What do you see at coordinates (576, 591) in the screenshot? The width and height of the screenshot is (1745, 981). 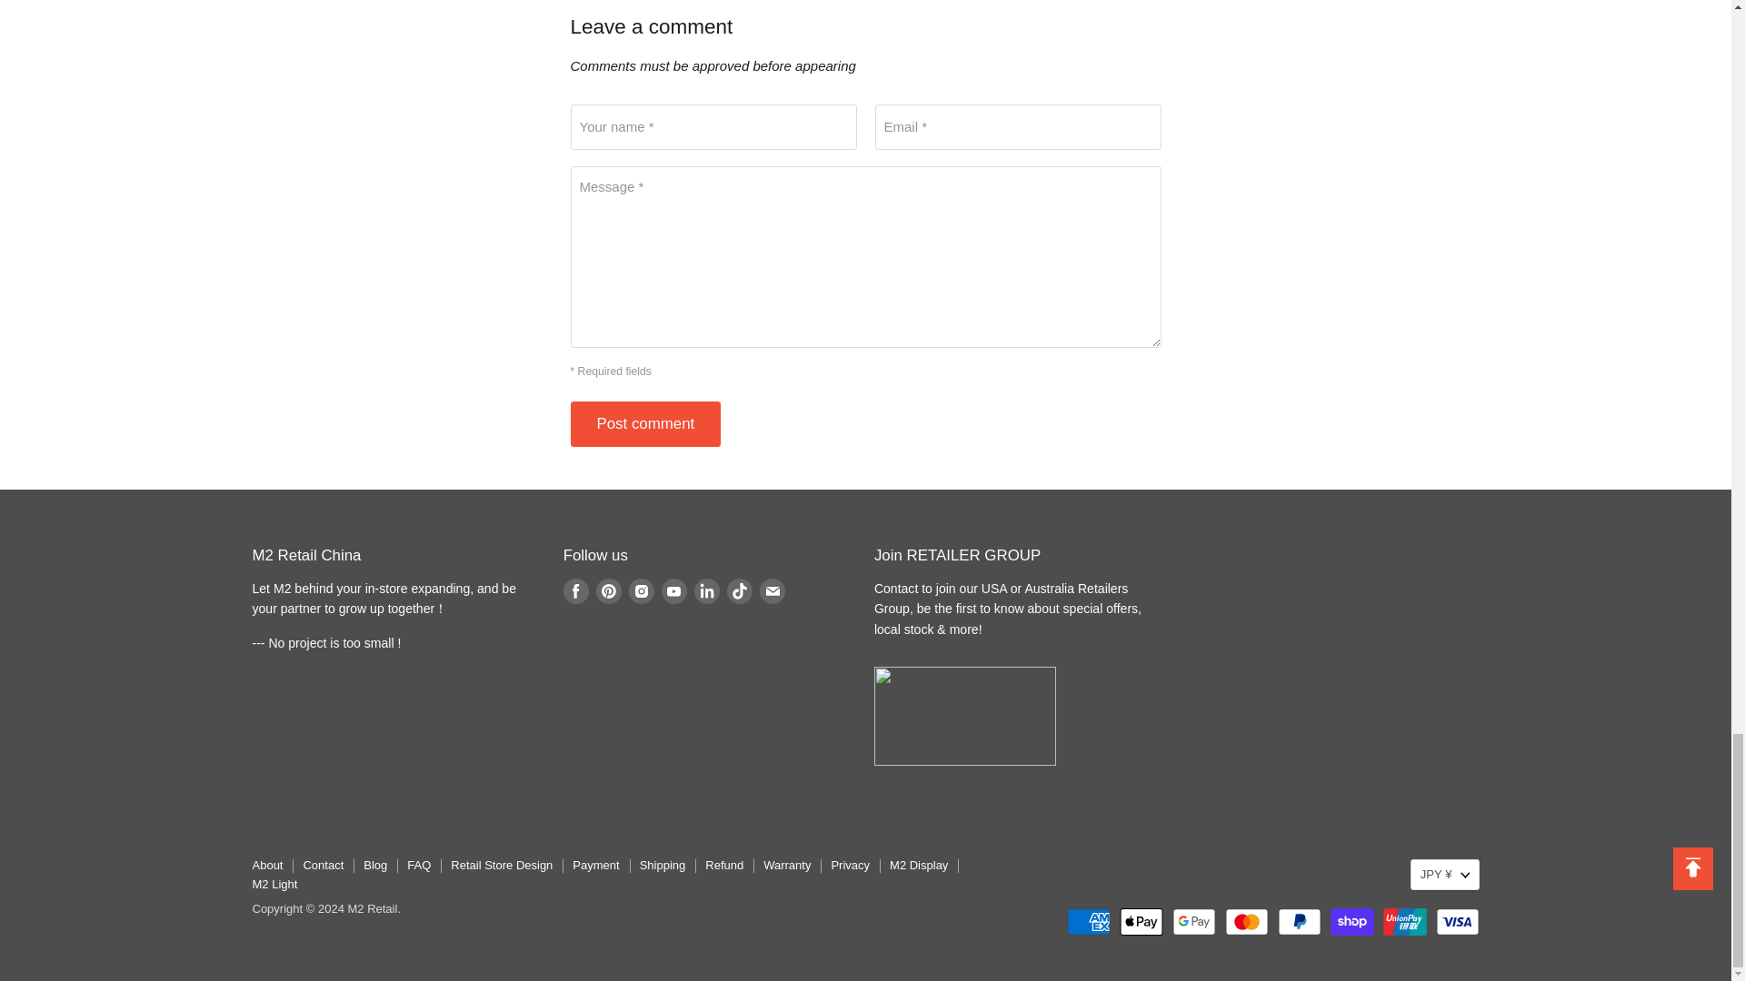 I see `Facebook` at bounding box center [576, 591].